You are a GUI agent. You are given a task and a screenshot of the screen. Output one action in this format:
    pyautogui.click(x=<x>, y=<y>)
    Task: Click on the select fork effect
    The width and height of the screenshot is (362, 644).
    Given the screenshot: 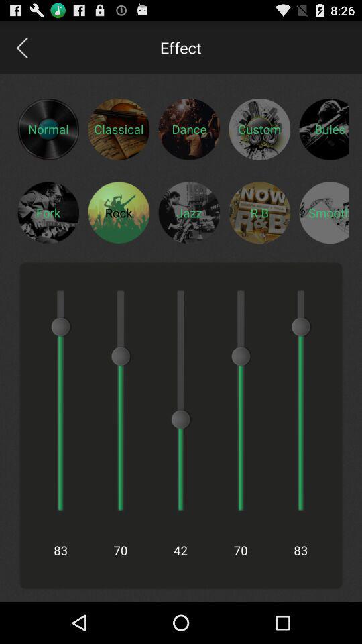 What is the action you would take?
    pyautogui.click(x=48, y=212)
    